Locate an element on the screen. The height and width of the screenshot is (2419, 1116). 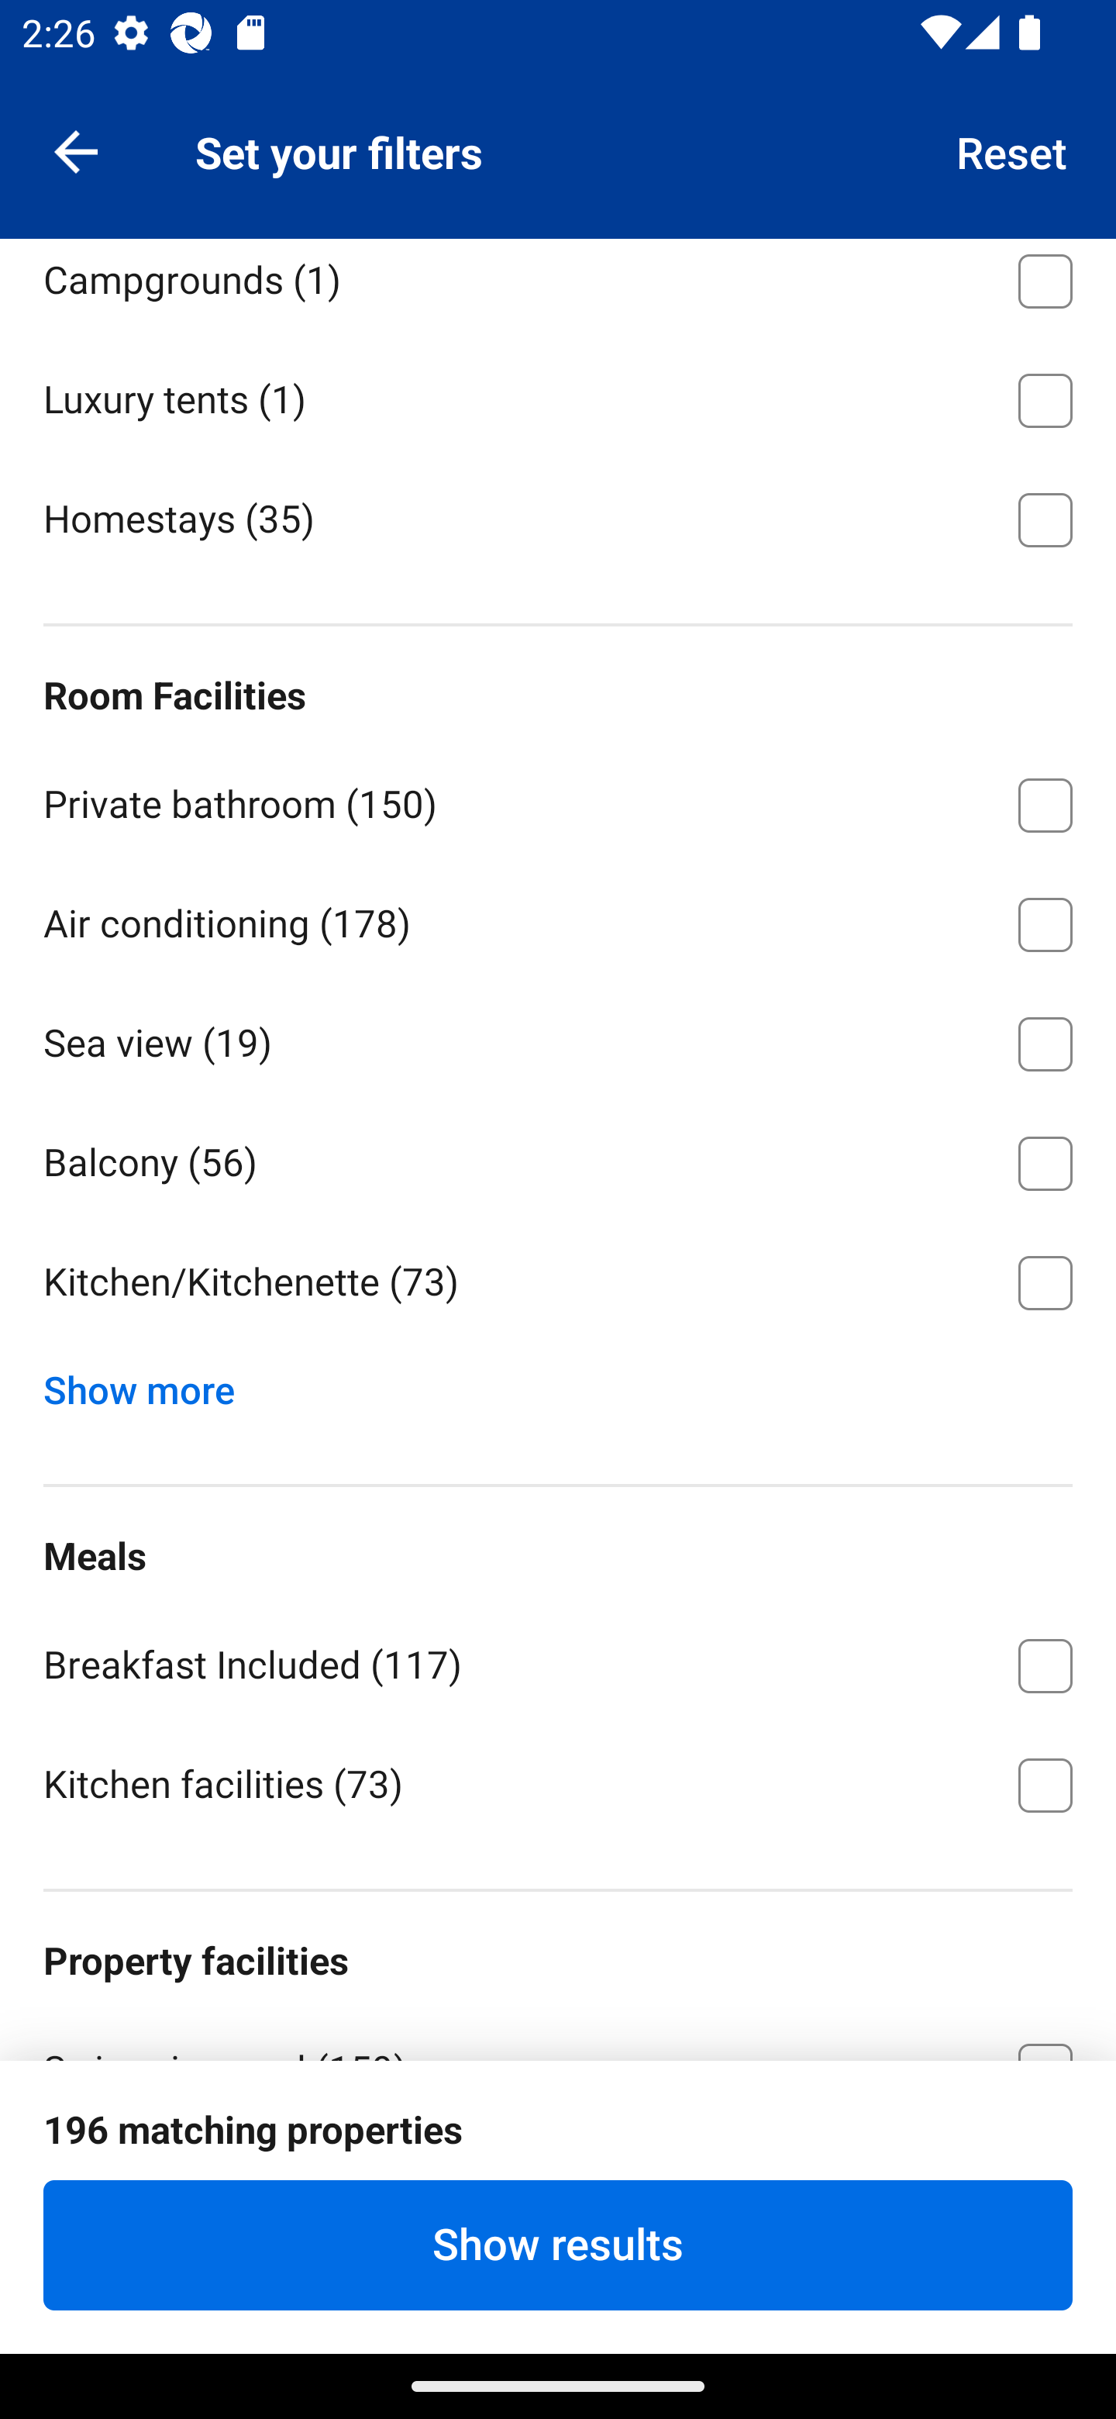
Kitchen/Kitchenette ⁦(73) is located at coordinates (558, 1282).